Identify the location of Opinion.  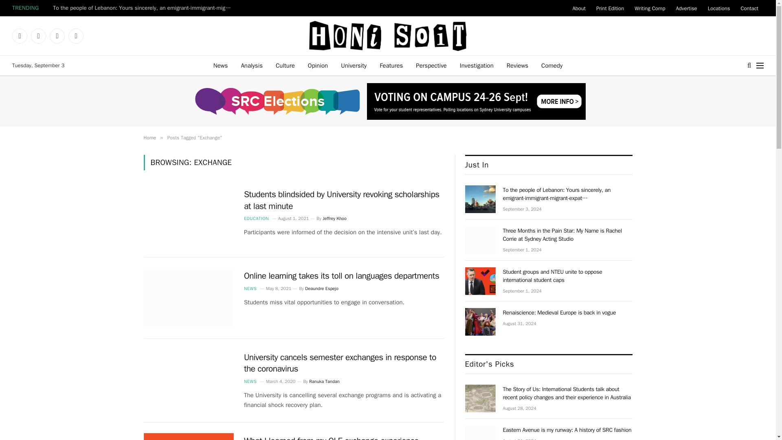
(318, 65).